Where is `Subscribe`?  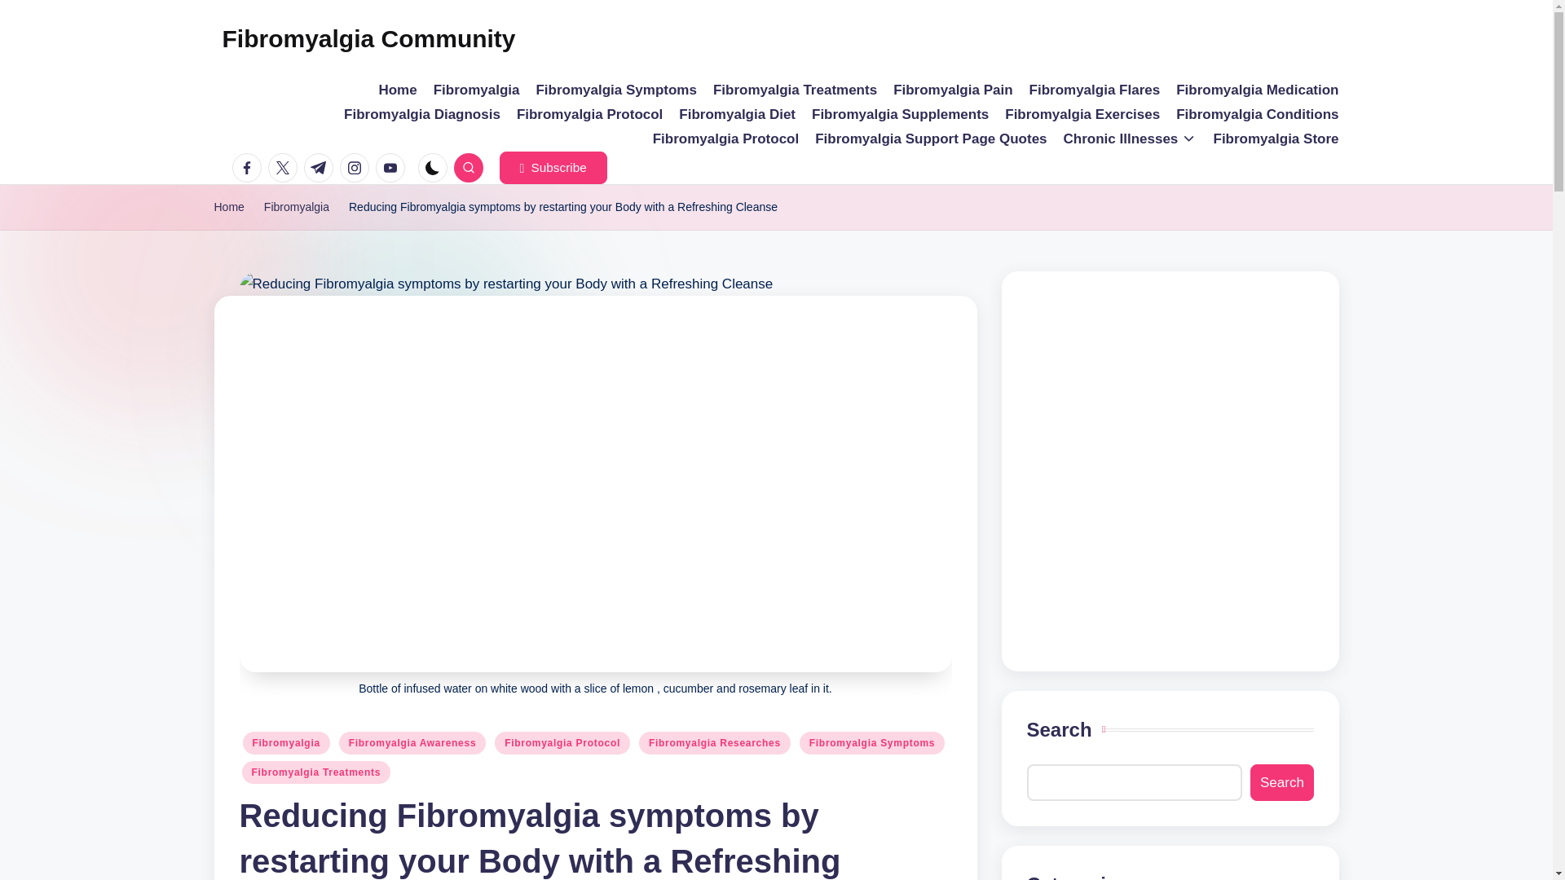 Subscribe is located at coordinates (553, 167).